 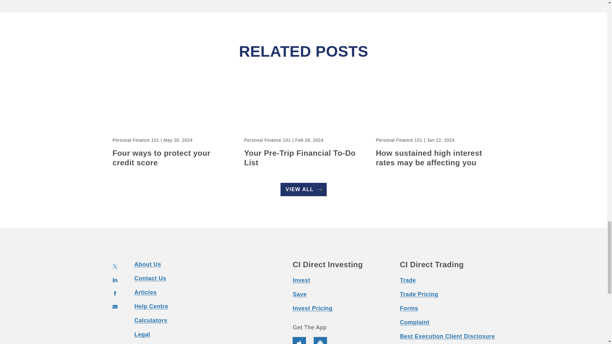 I want to click on LinkedIn, so click(x=115, y=280).